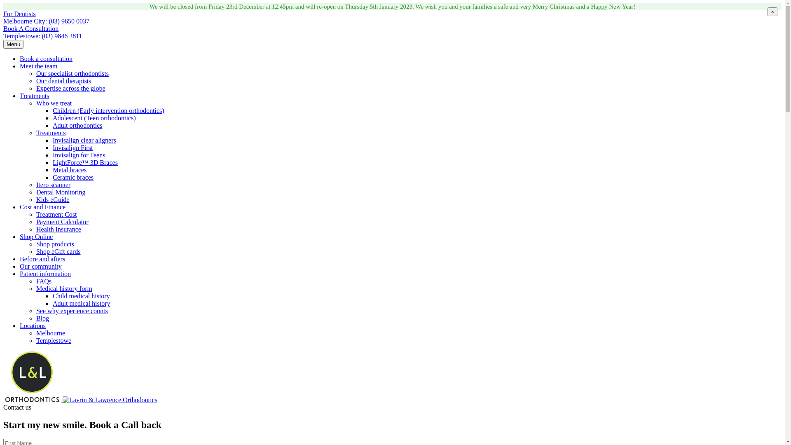  I want to click on Dental Monitoring, so click(61, 192).